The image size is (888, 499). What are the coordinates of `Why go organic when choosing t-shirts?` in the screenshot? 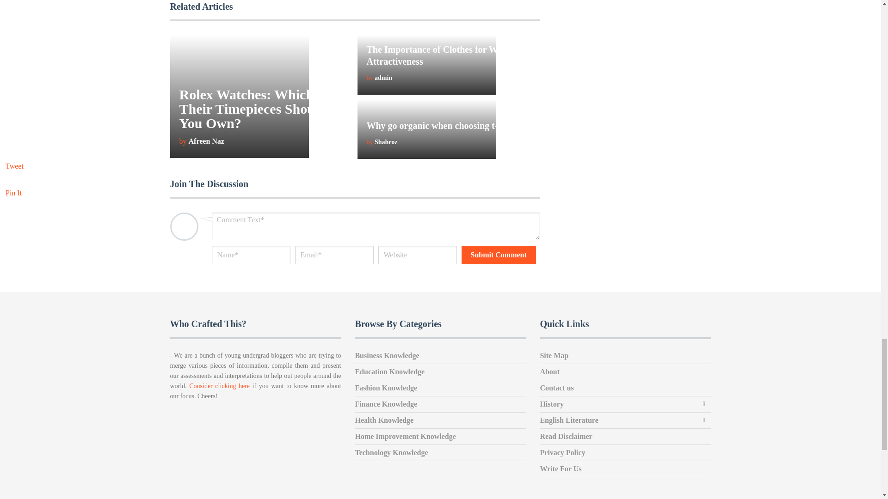 It's located at (445, 126).